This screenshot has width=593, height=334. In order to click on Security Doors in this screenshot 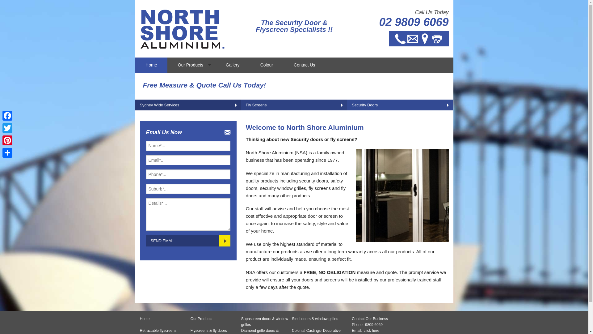, I will do `click(400, 105)`.